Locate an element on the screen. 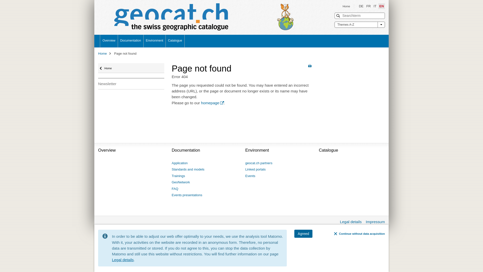 The height and width of the screenshot is (272, 483). IT is located at coordinates (375, 6).